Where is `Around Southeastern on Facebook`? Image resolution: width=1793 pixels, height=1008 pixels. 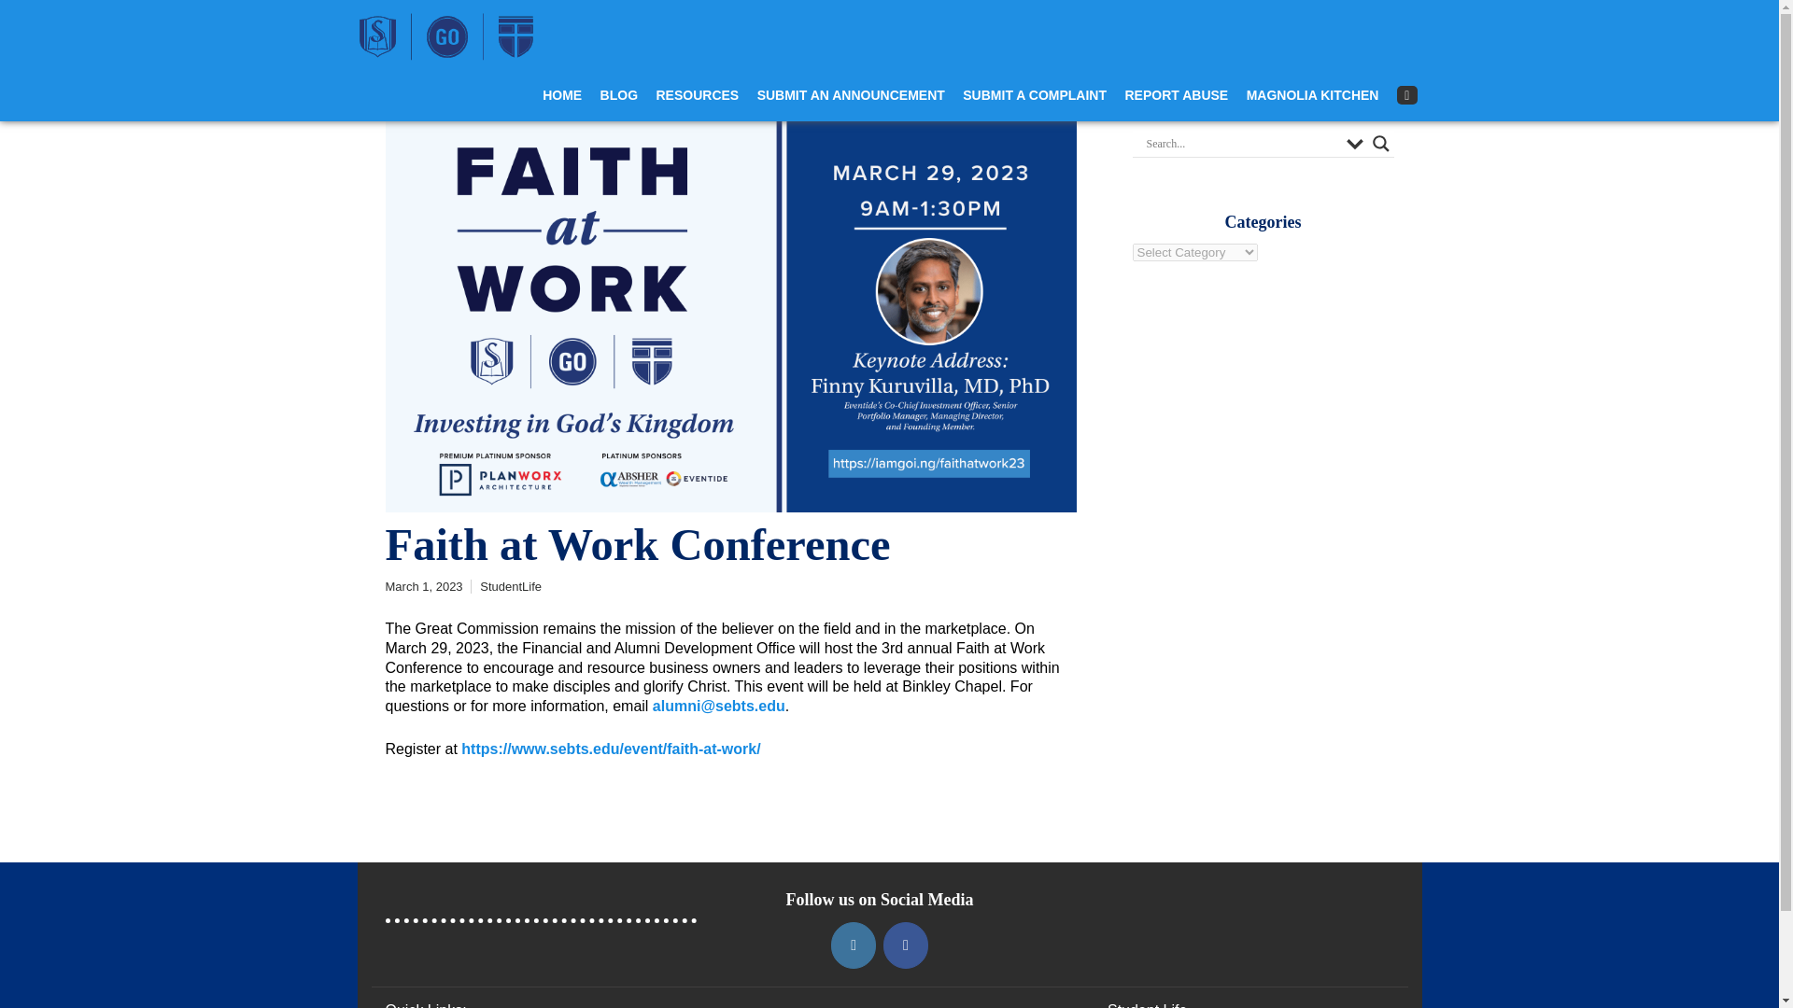
Around Southeastern on Facebook is located at coordinates (906, 945).